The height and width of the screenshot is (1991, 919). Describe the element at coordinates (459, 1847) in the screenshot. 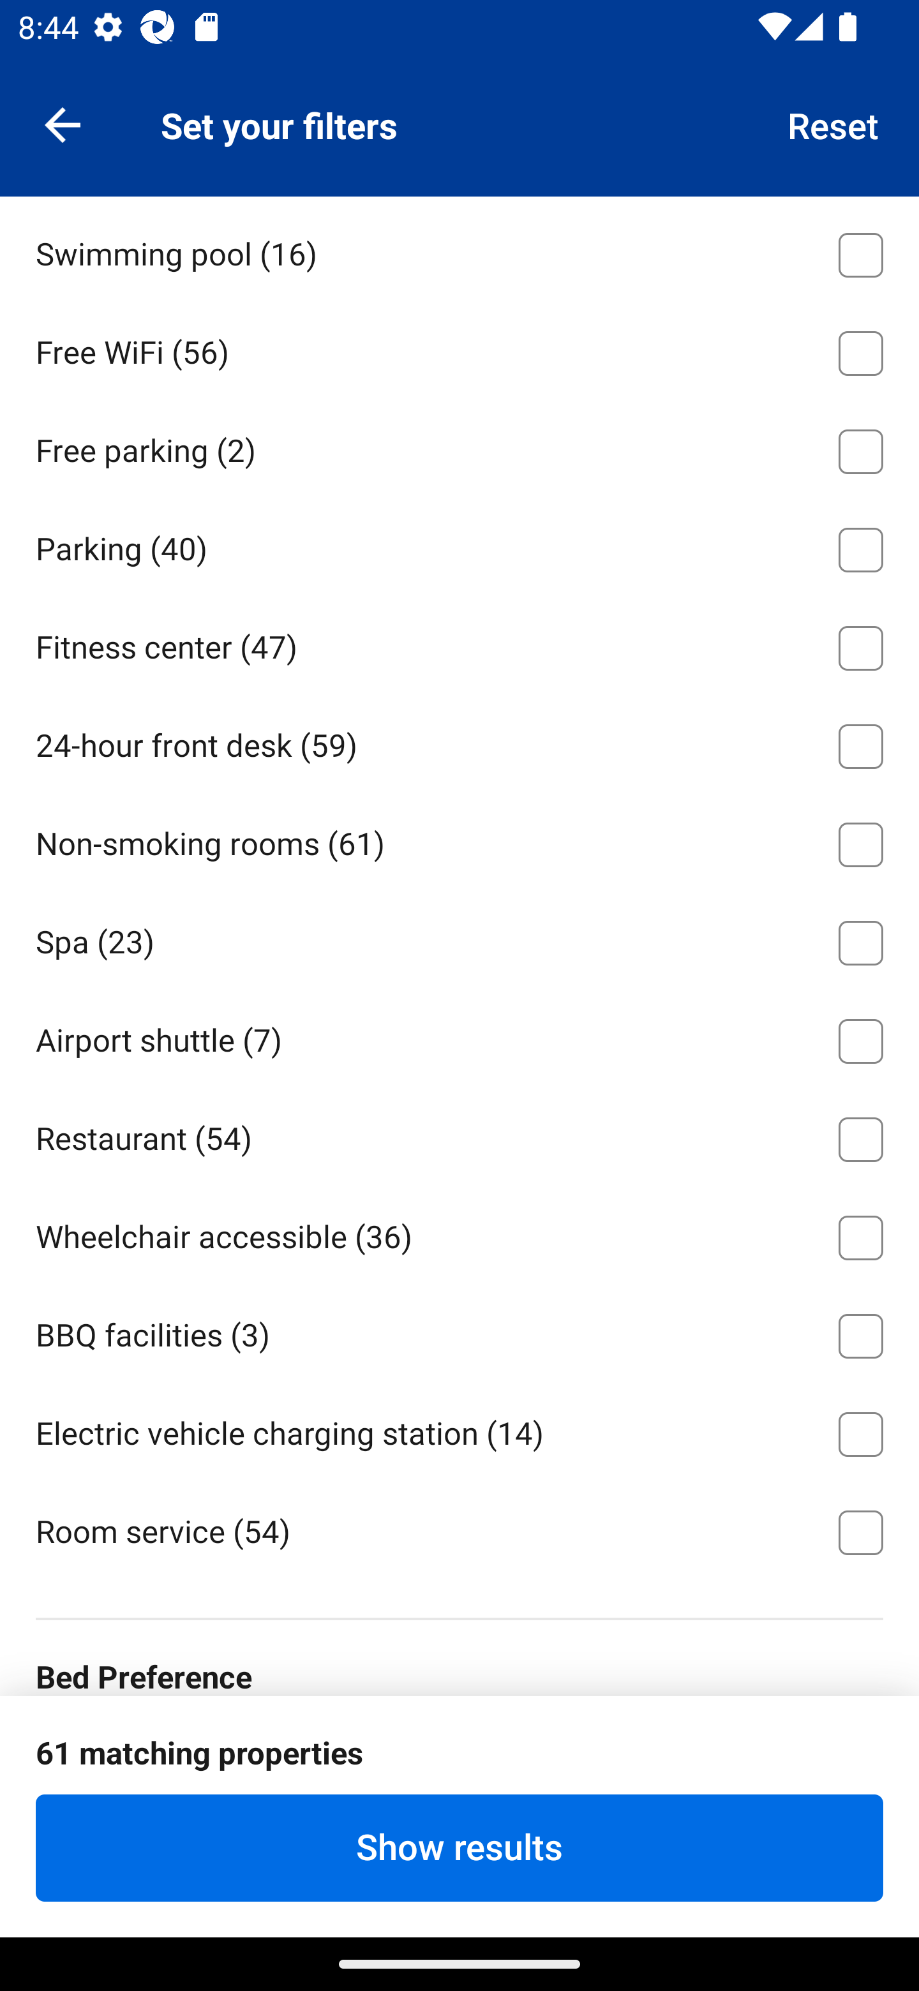

I see `Show results` at that location.